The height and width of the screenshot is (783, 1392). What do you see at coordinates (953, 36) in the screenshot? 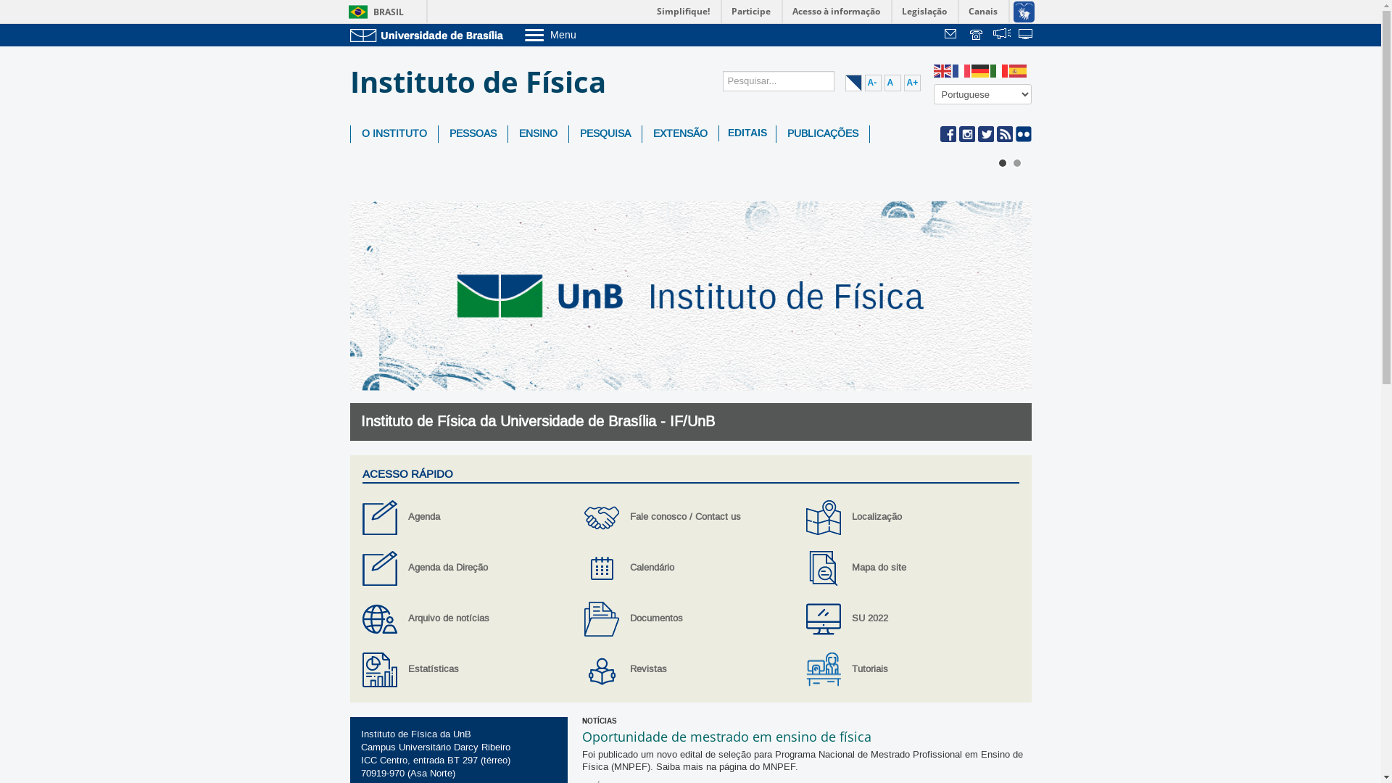
I see ` ` at bounding box center [953, 36].